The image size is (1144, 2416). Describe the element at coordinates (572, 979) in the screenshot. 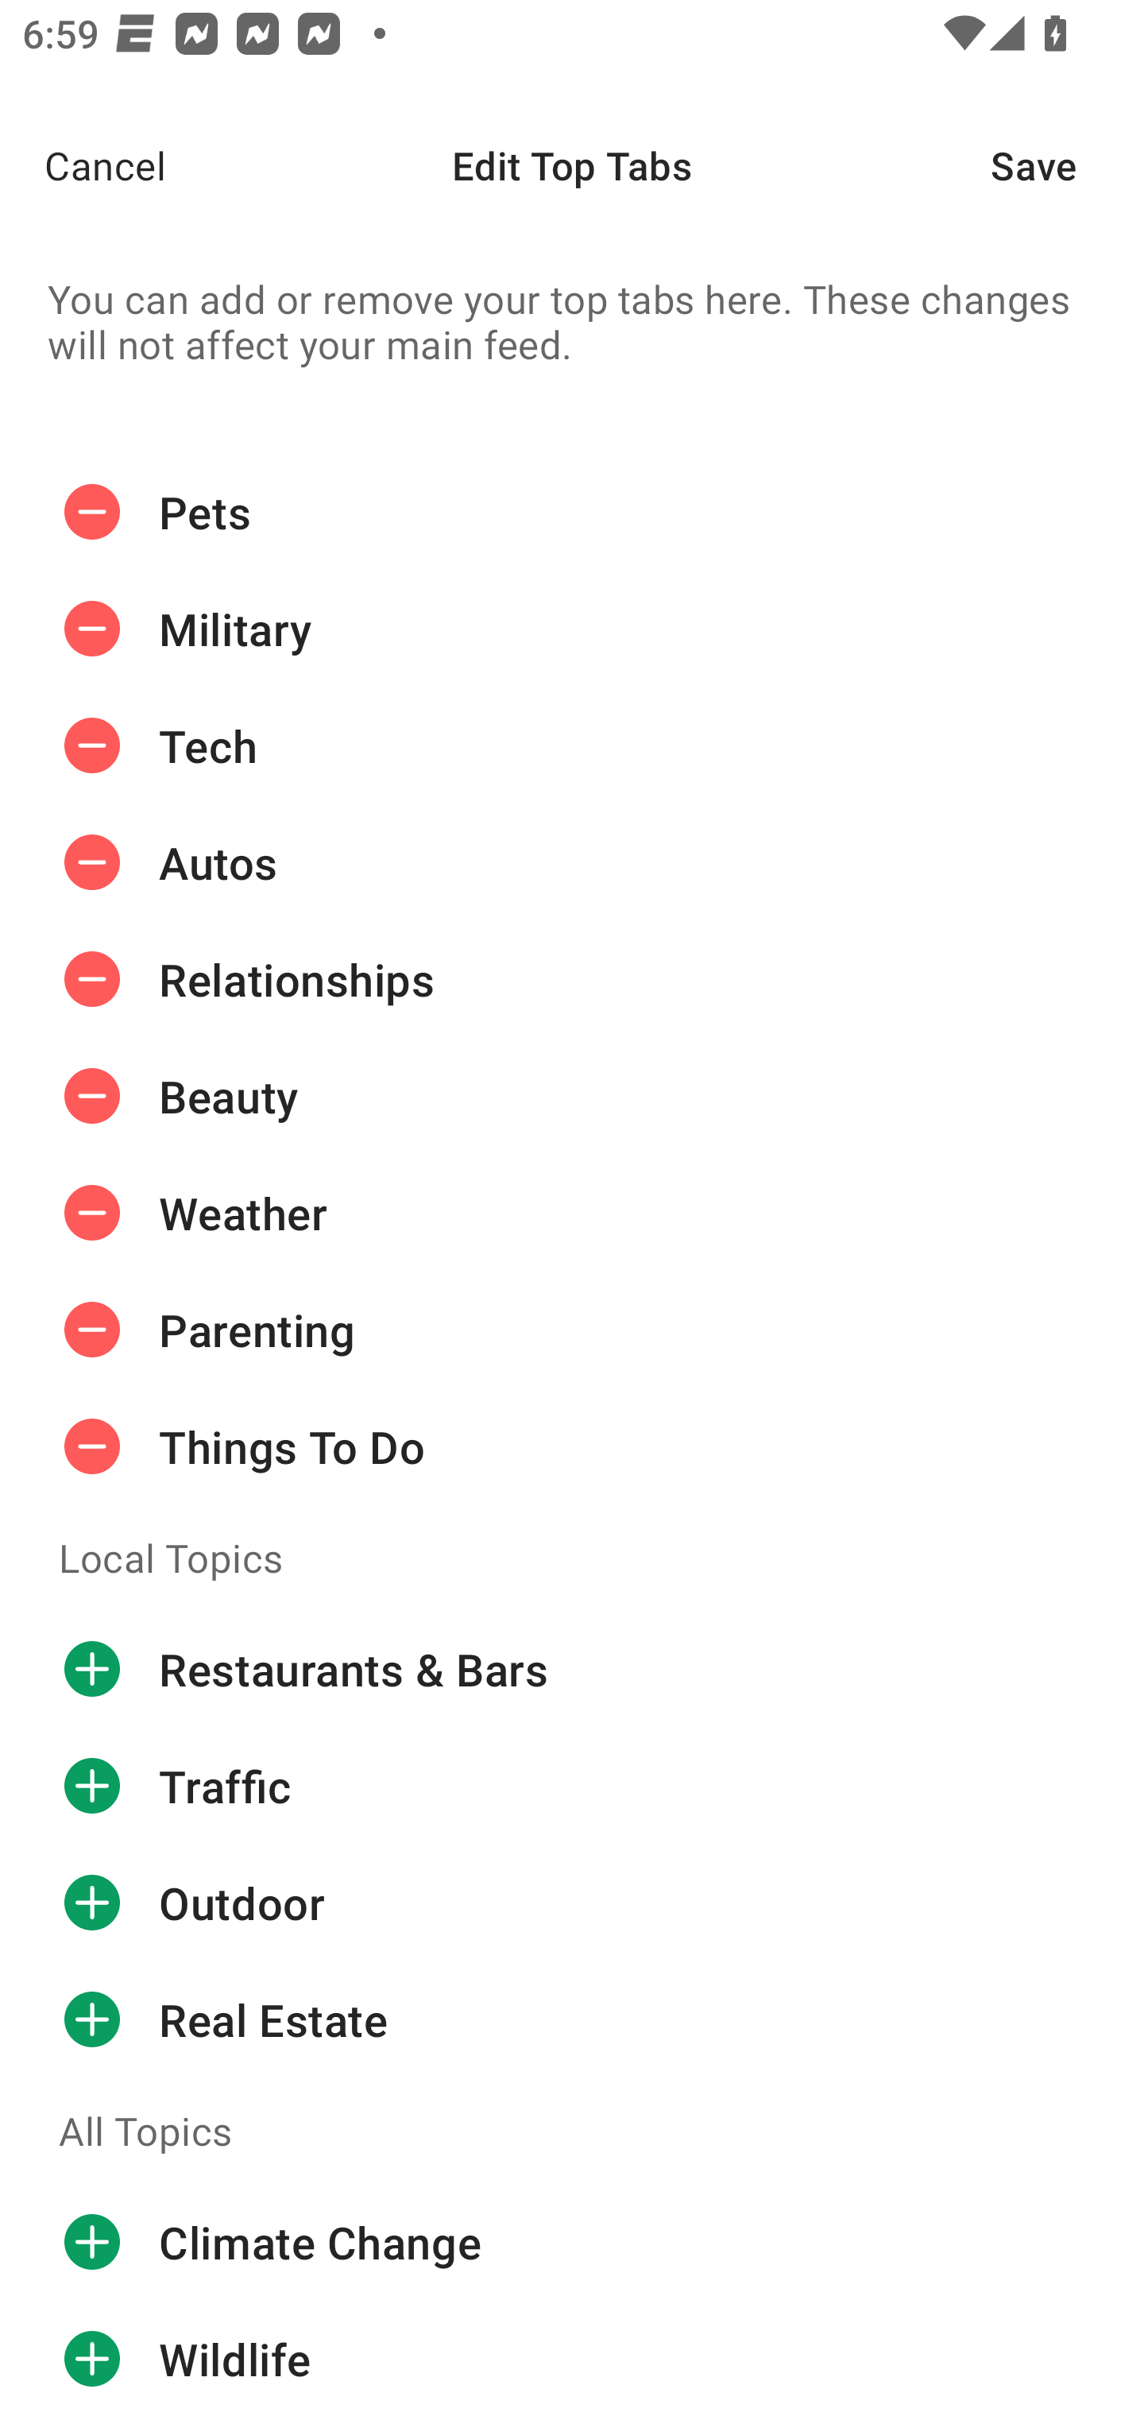

I see `Relationships` at that location.